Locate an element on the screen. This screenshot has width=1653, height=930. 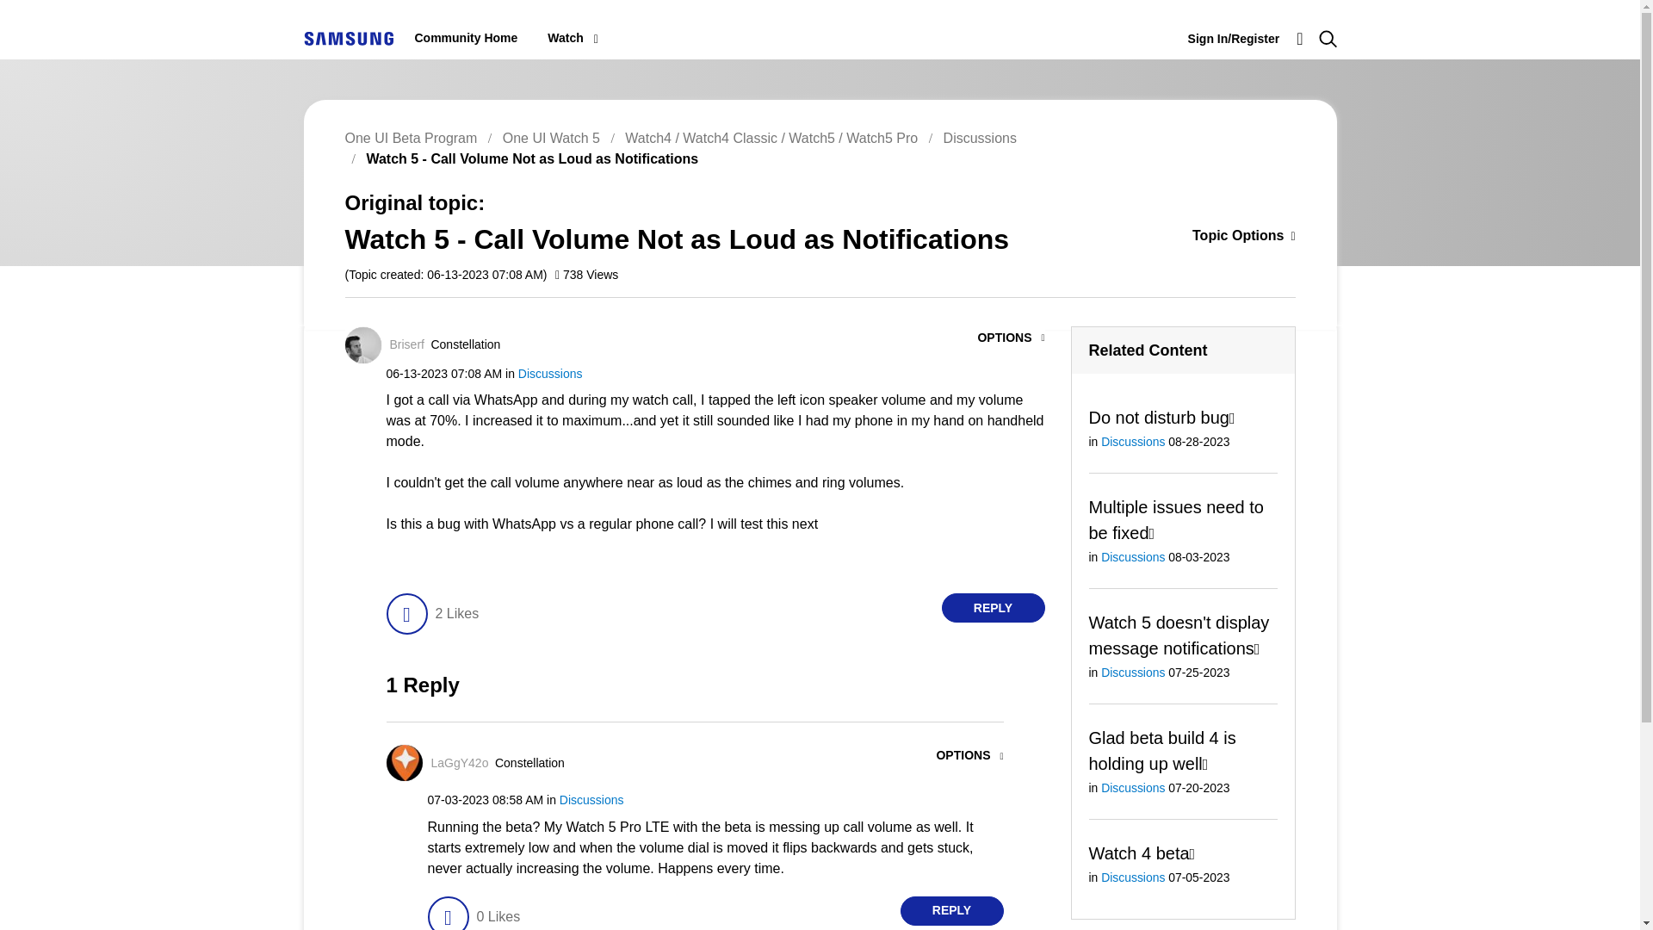
Discussions is located at coordinates (980, 138).